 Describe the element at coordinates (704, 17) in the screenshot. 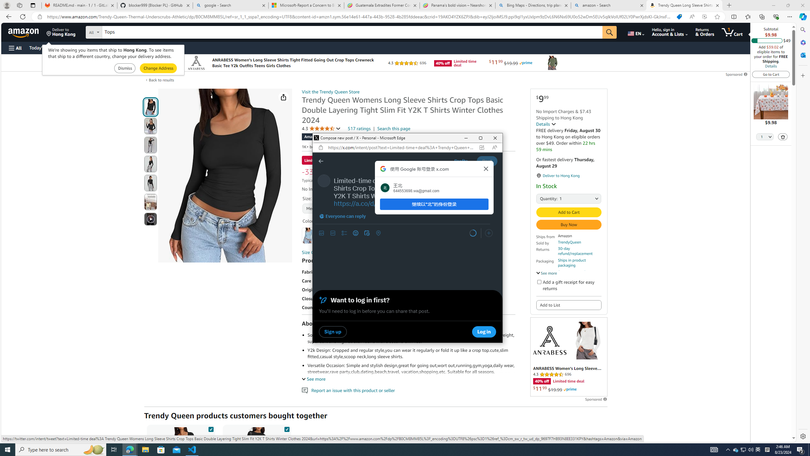

I see `Enhance video` at that location.